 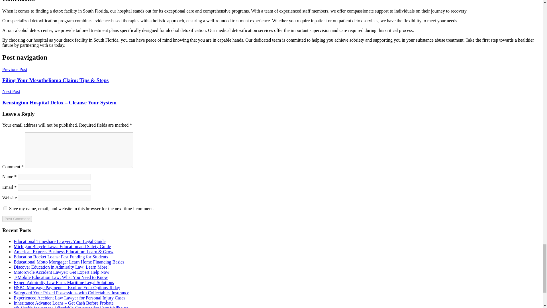 I want to click on Motorcycle Accident Lawyer: Get Expert Help Now, so click(x=62, y=272).